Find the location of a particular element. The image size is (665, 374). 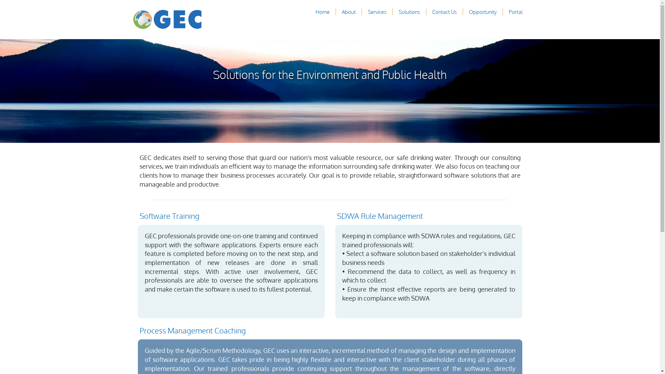

About is located at coordinates (348, 12).